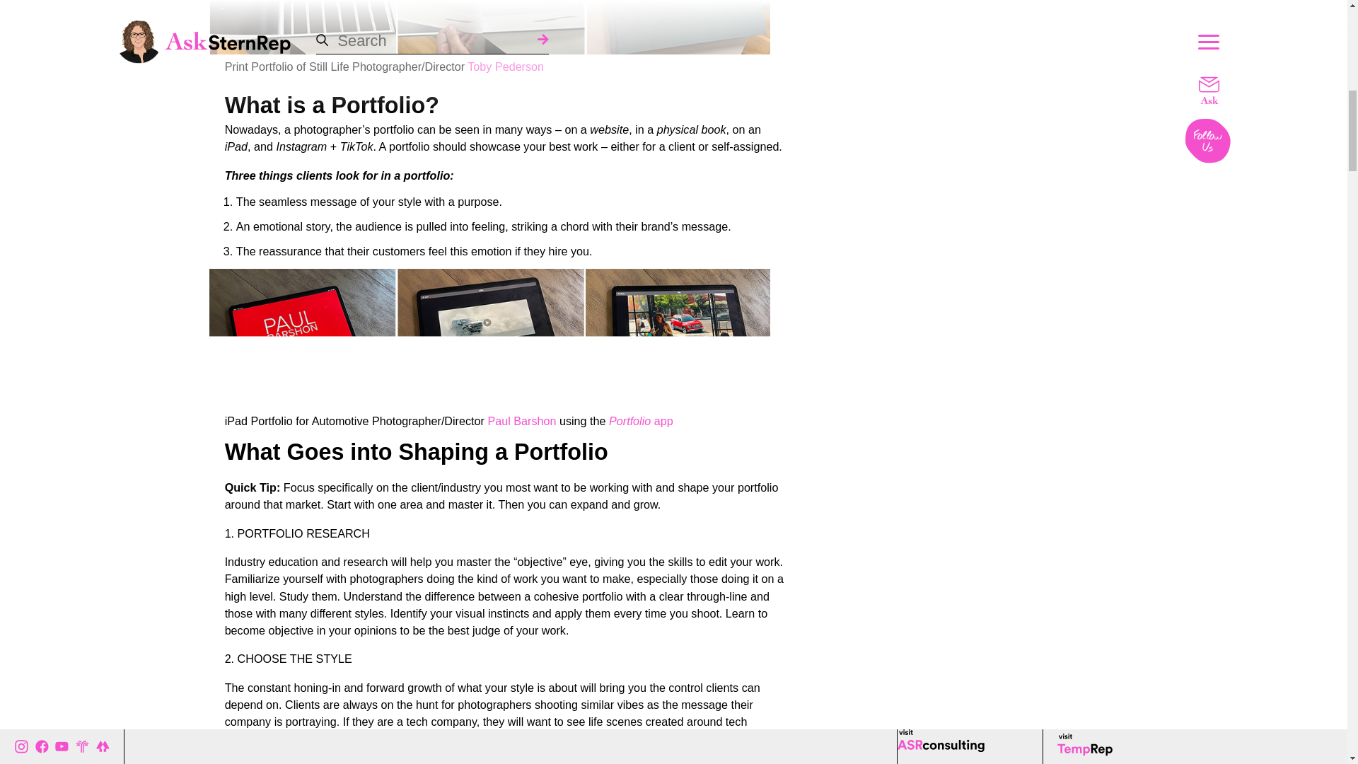  Describe the element at coordinates (521, 420) in the screenshot. I see `Paul Barshon` at that location.